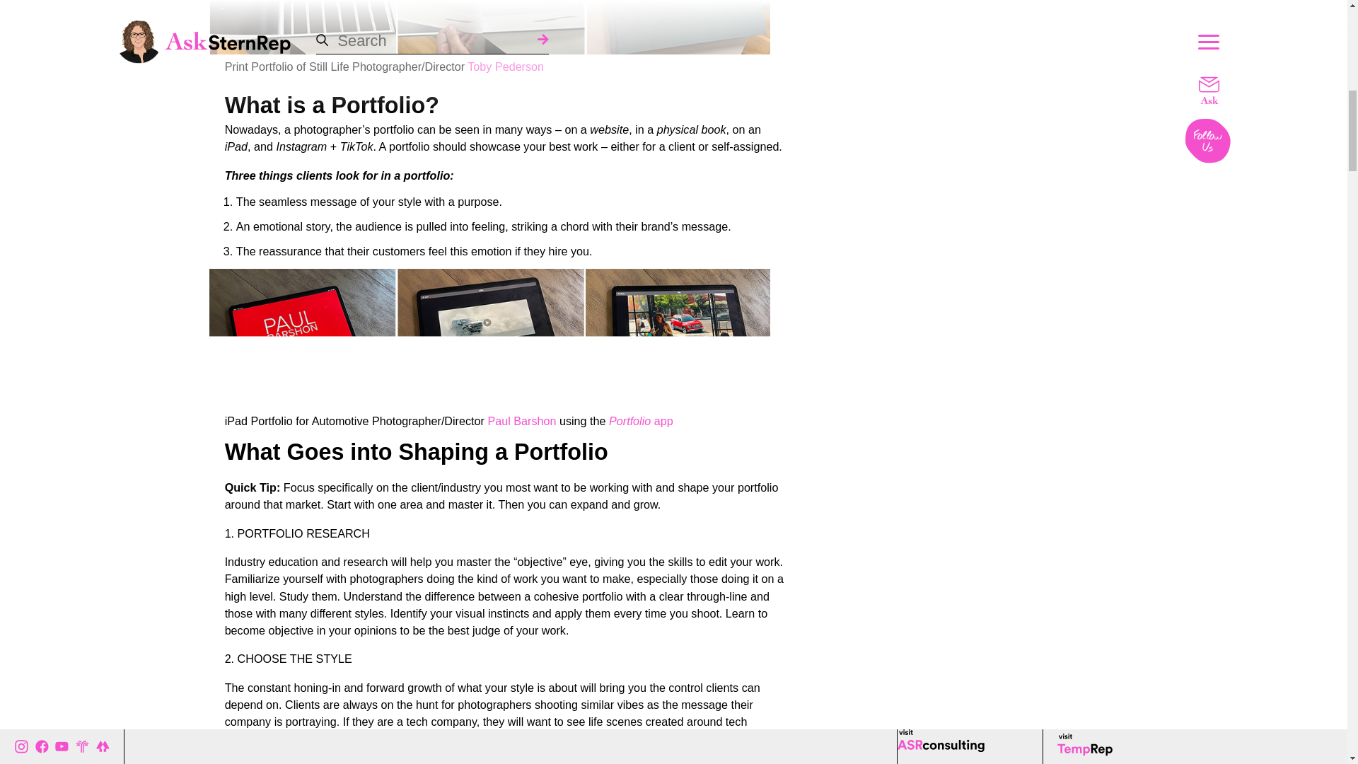  Describe the element at coordinates (521, 420) in the screenshot. I see `Paul Barshon` at that location.